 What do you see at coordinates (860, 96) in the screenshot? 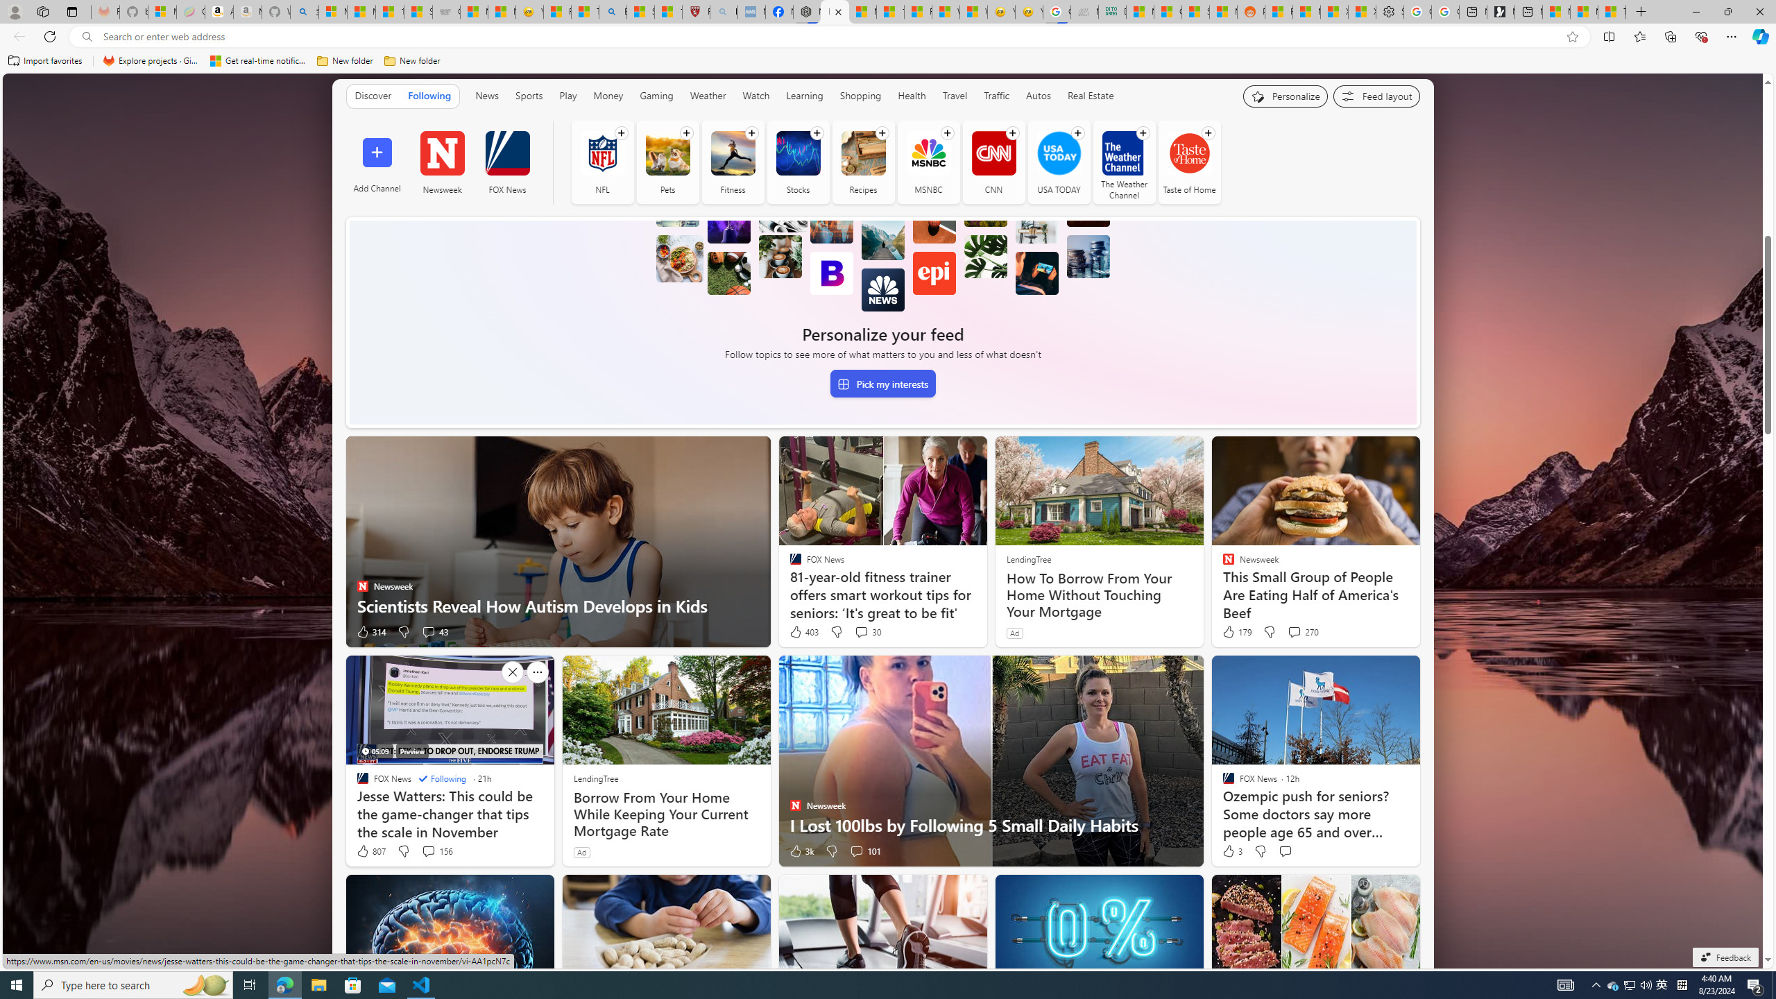
I see `Shopping` at bounding box center [860, 96].